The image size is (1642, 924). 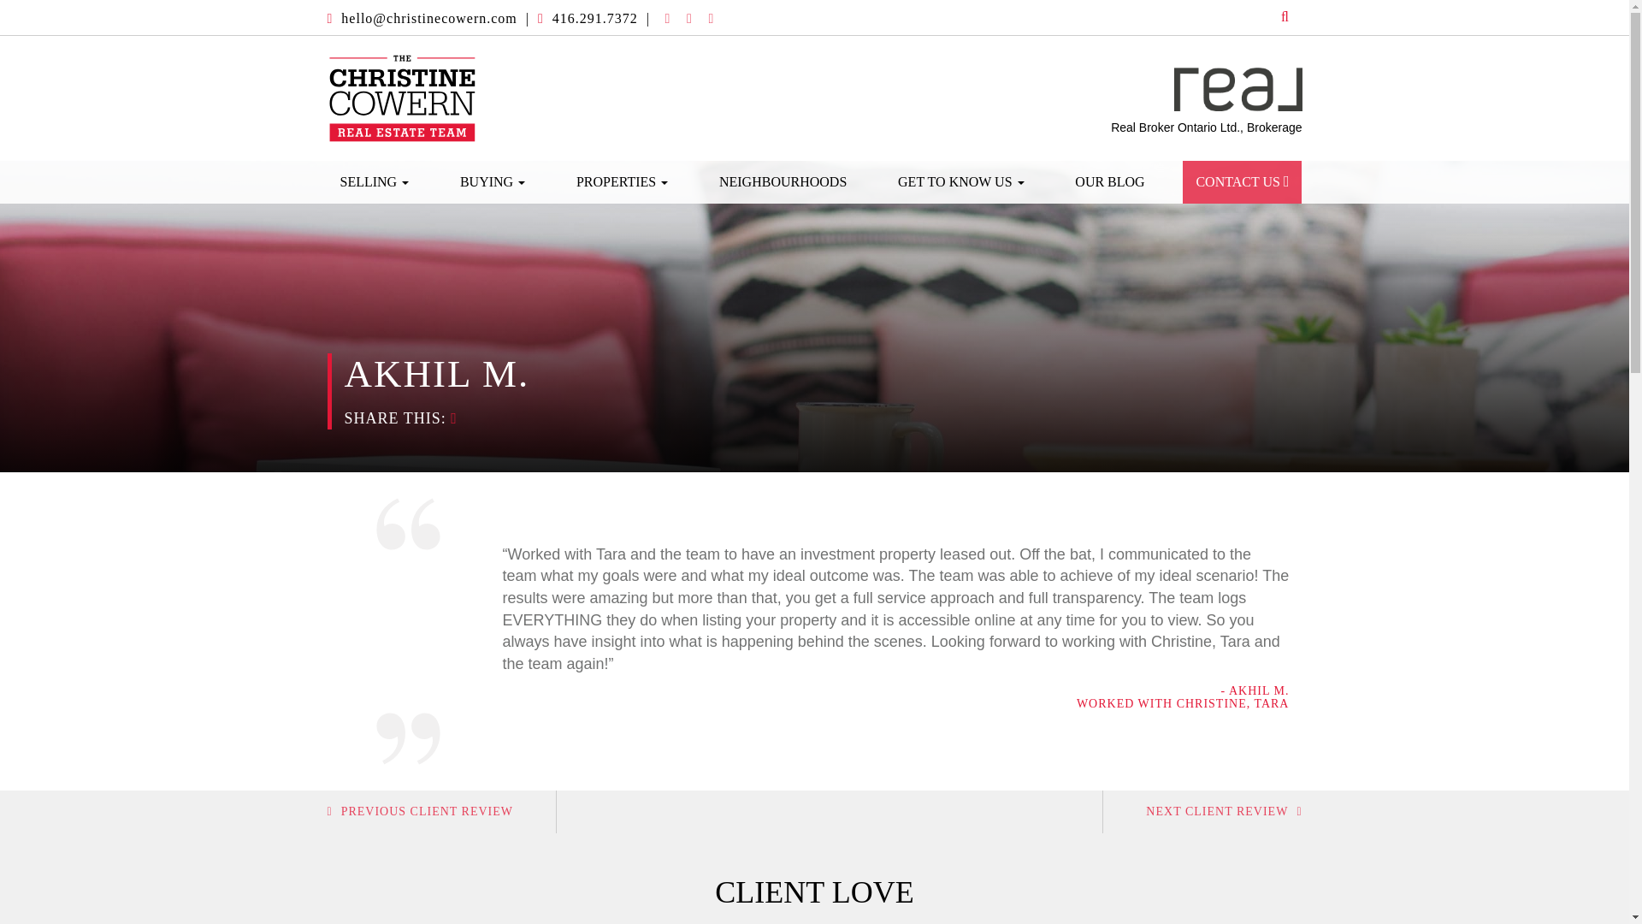 I want to click on 416.291.7372, so click(x=595, y=18).